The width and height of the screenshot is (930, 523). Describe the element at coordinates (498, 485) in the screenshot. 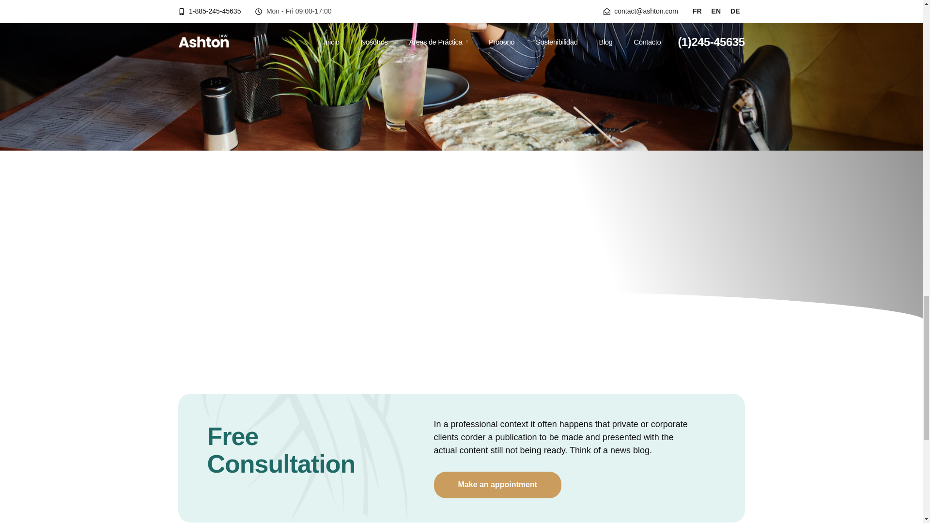

I see `Make an appointment` at that location.